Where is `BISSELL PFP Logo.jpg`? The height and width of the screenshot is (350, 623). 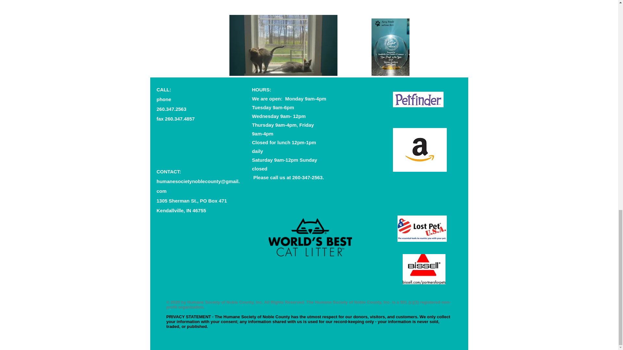
BISSELL PFP Logo.jpg is located at coordinates (424, 269).